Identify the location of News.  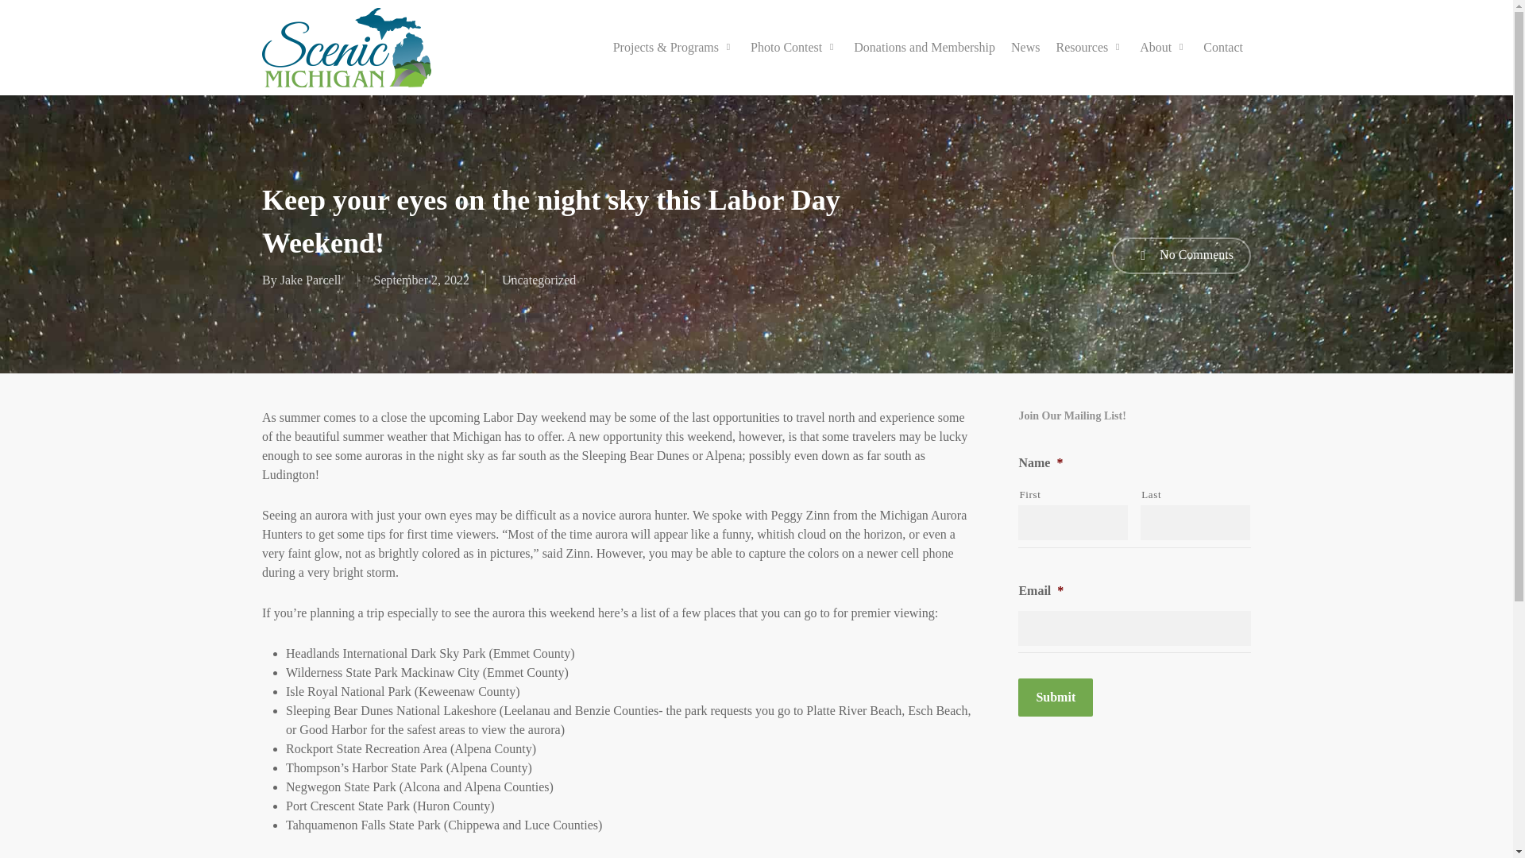
(1025, 48).